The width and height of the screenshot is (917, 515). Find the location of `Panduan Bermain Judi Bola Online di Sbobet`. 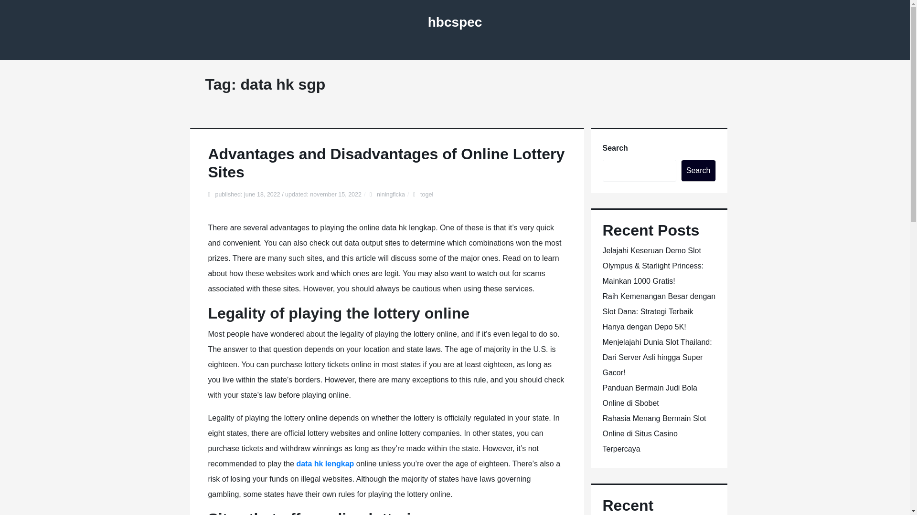

Panduan Bermain Judi Bola Online di Sbobet is located at coordinates (650, 395).